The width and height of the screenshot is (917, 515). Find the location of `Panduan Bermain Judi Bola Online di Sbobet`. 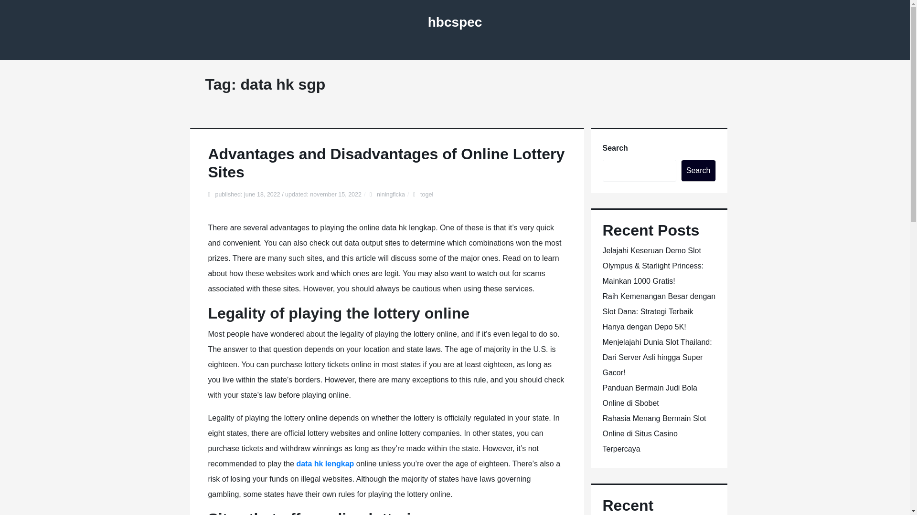

Panduan Bermain Judi Bola Online di Sbobet is located at coordinates (650, 395).